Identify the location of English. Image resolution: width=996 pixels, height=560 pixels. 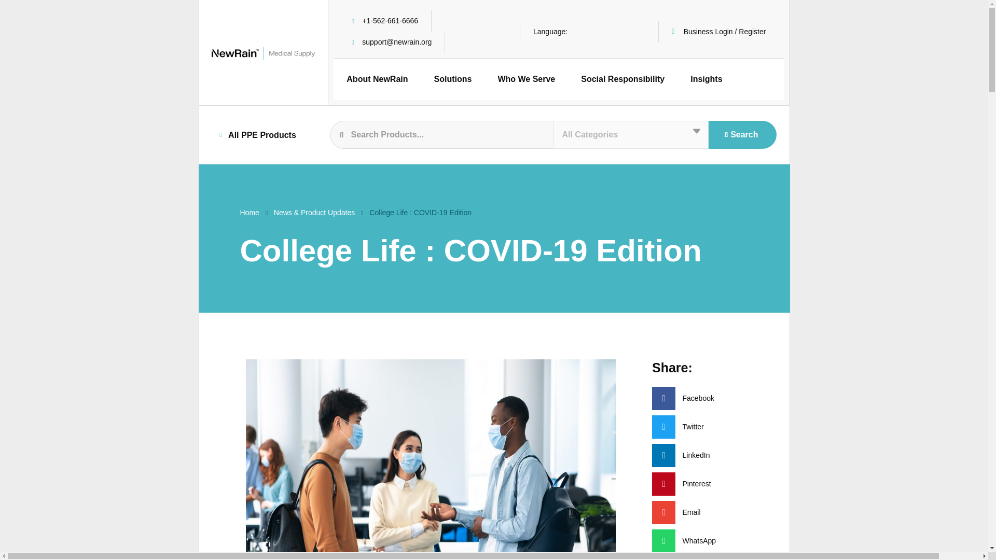
(592, 31).